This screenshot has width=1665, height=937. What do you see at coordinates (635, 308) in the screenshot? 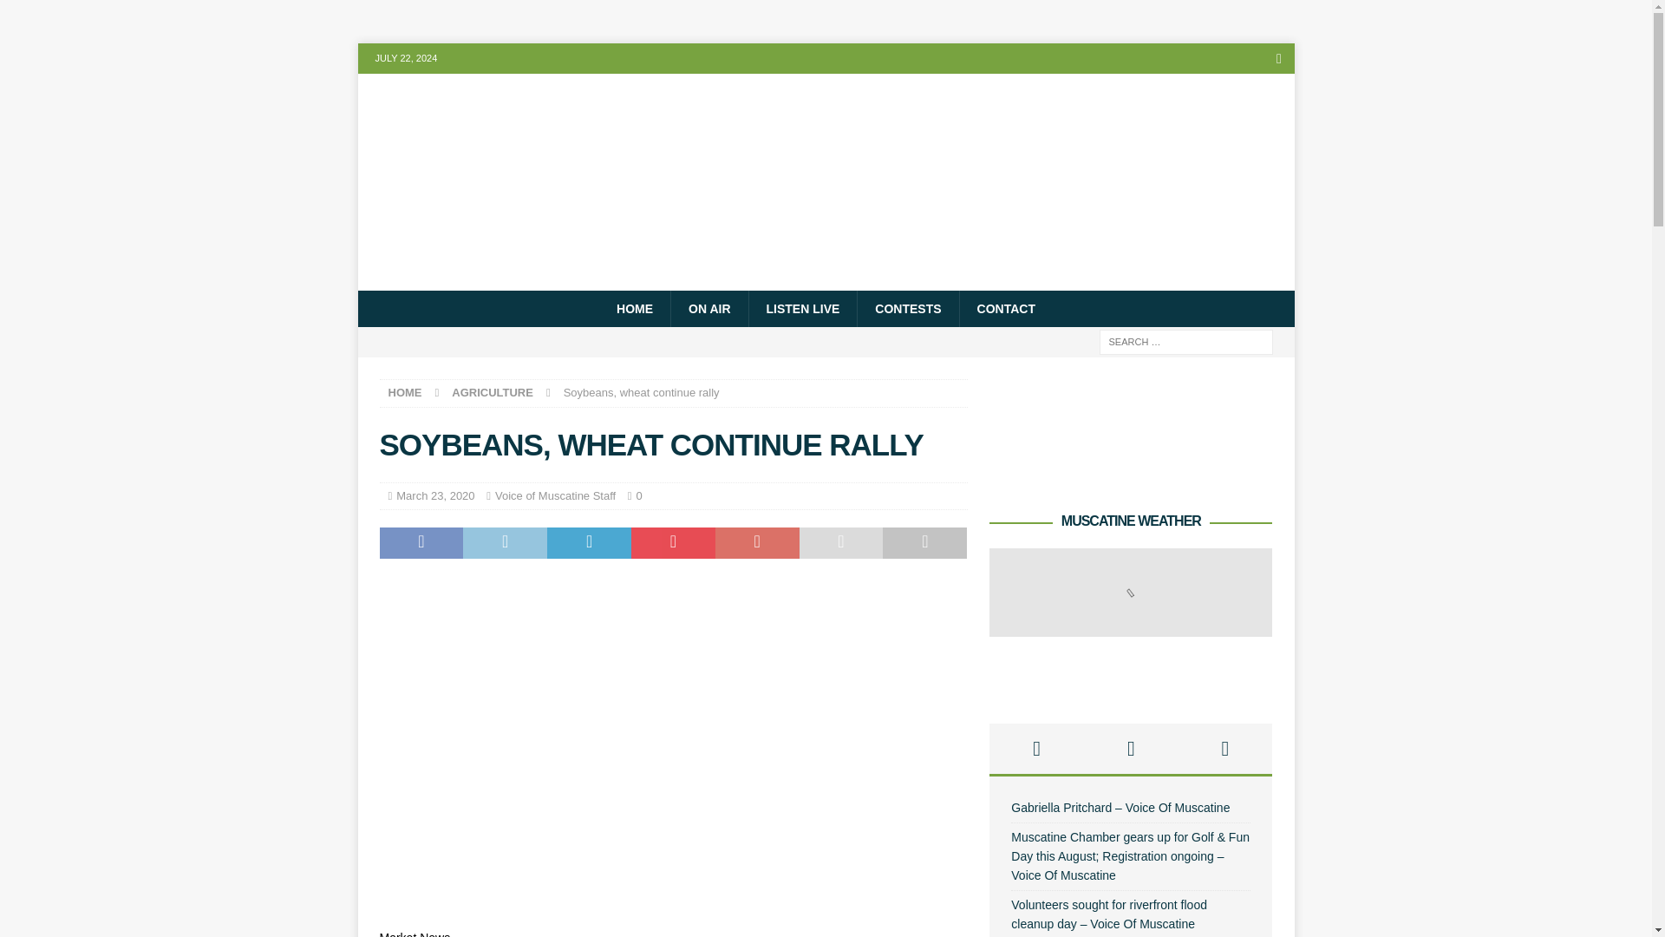
I see `HOME` at bounding box center [635, 308].